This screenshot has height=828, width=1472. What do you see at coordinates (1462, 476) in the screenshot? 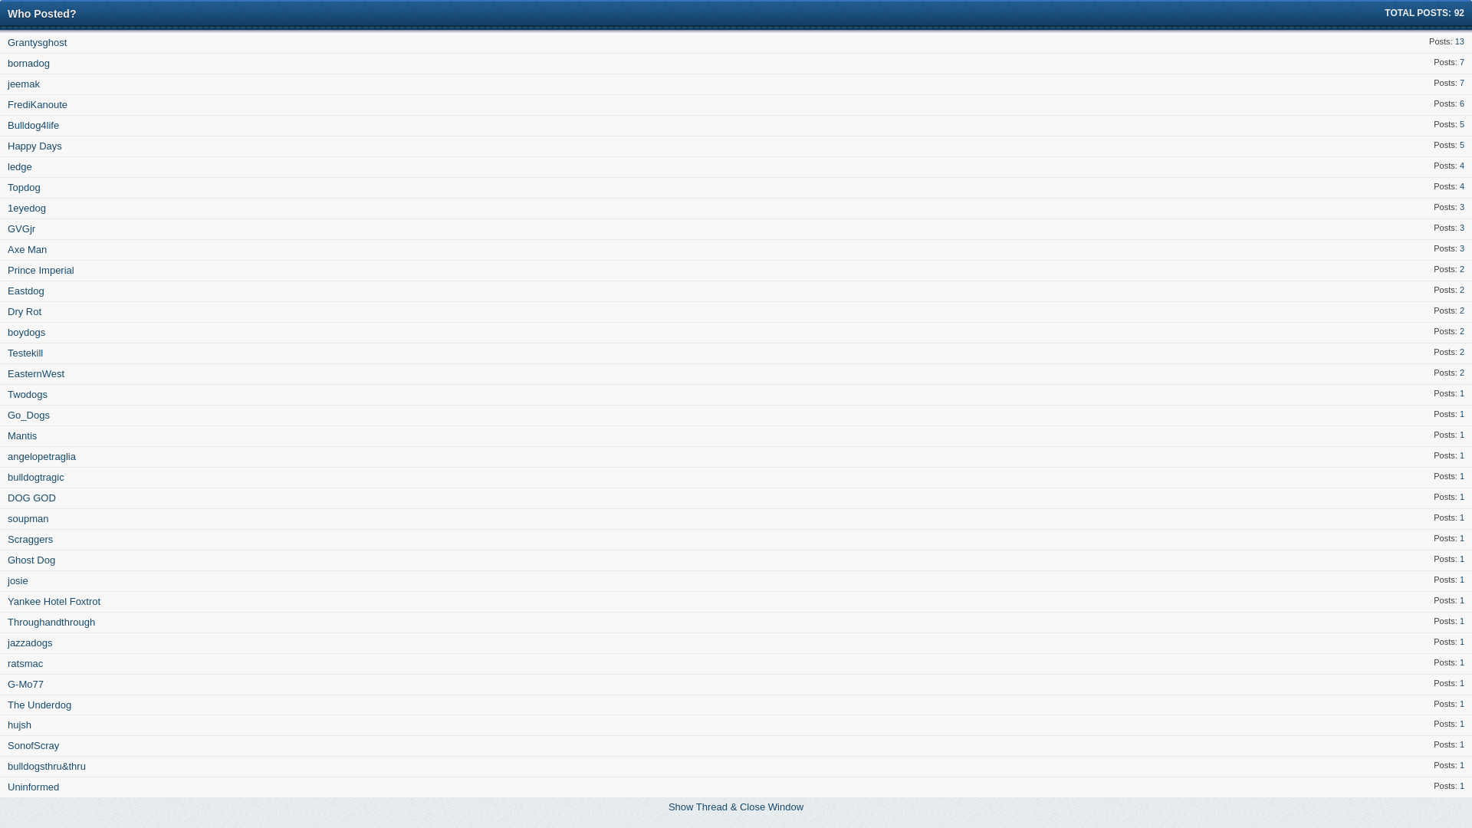
I see `1` at bounding box center [1462, 476].